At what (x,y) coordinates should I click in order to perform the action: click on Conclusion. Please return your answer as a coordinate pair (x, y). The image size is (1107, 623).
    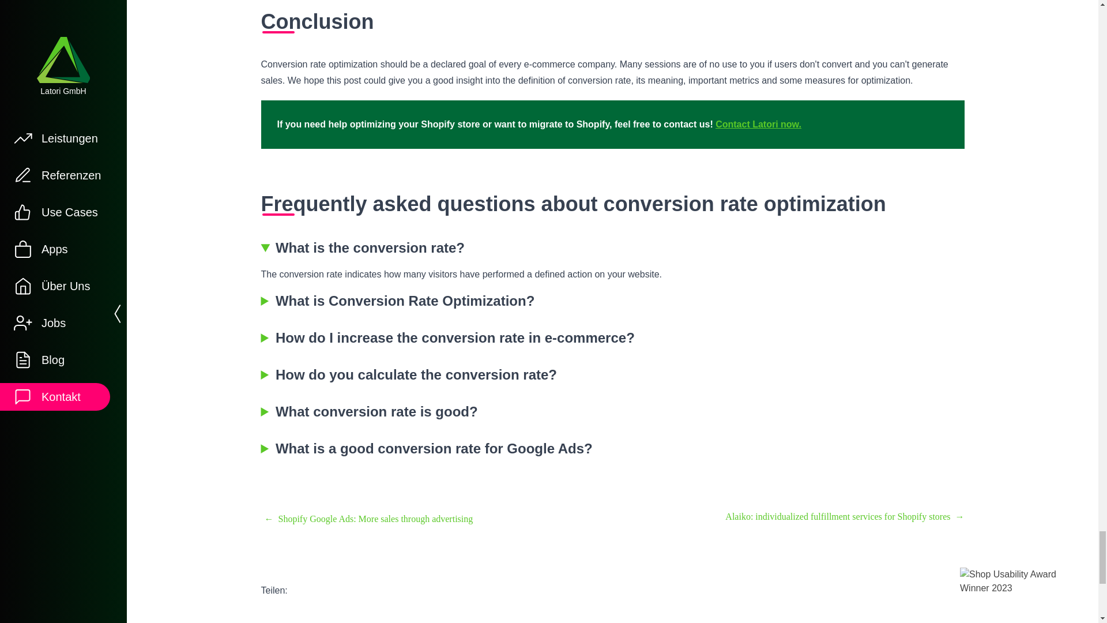
    Looking at the image, I should click on (612, 22).